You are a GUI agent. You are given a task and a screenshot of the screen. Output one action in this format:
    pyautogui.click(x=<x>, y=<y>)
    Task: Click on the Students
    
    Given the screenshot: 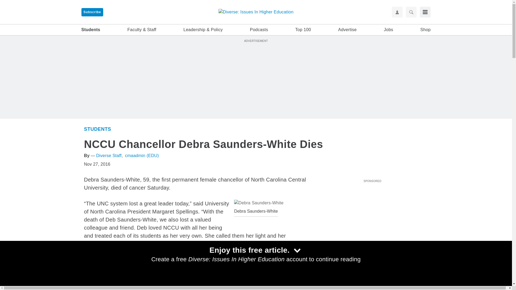 What is the action you would take?
    pyautogui.click(x=90, y=30)
    